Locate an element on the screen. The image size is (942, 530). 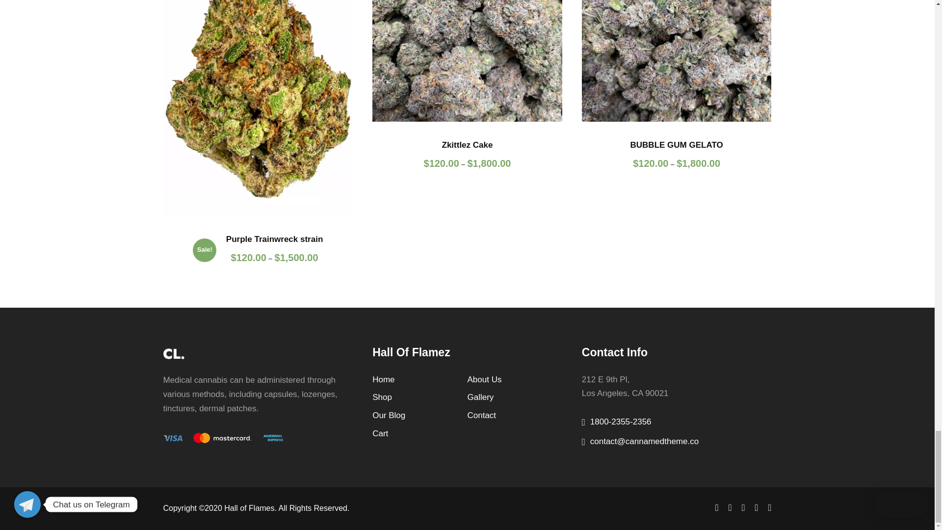
Purple Trainwreck strain is located at coordinates (258, 108).